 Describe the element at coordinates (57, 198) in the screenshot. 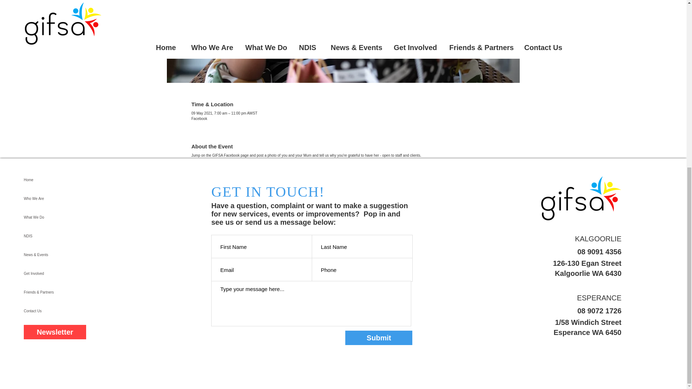

I see `Who We Are` at that location.